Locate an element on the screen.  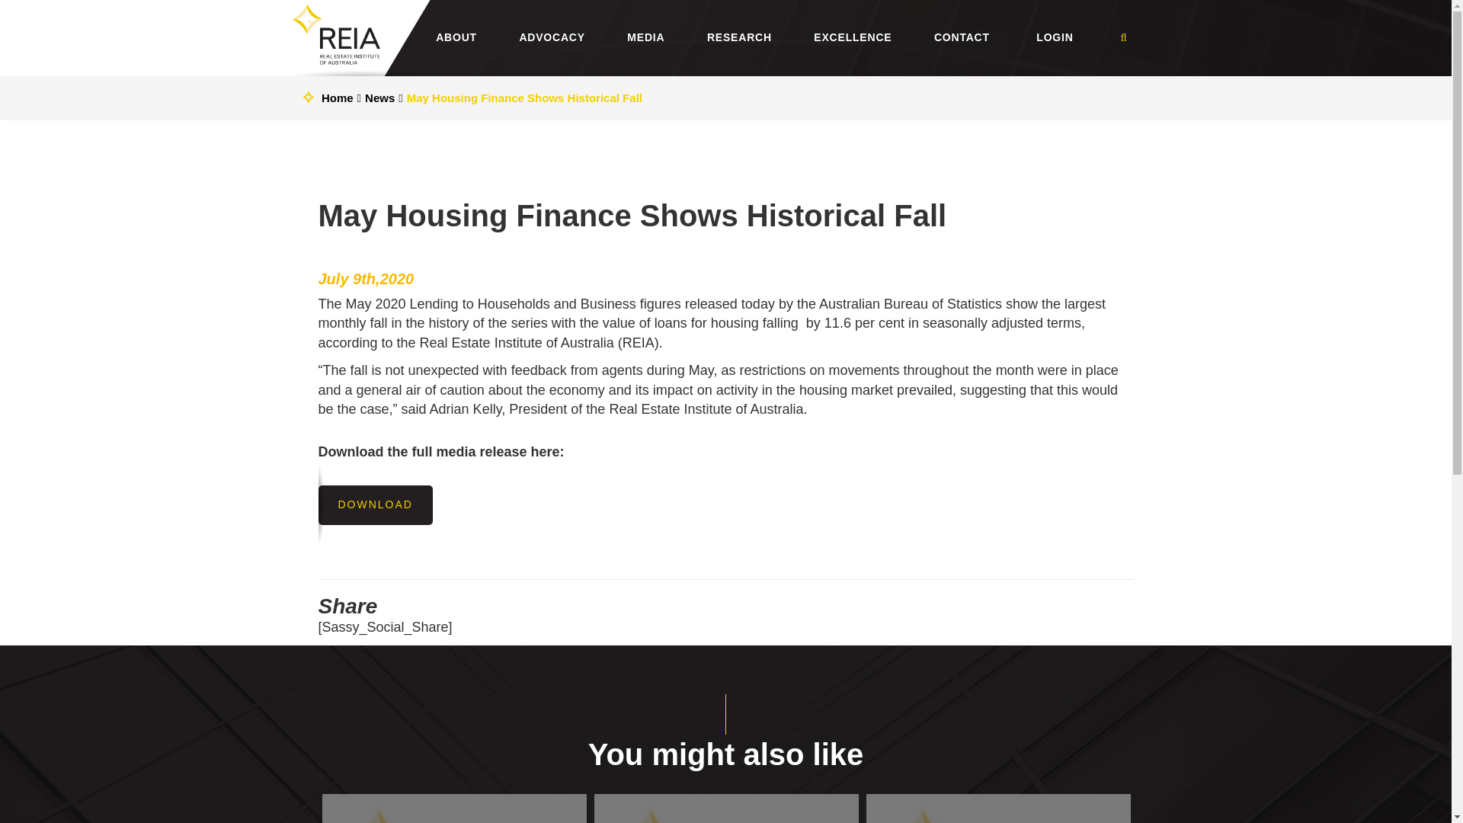
ADVOCACY is located at coordinates (552, 34).